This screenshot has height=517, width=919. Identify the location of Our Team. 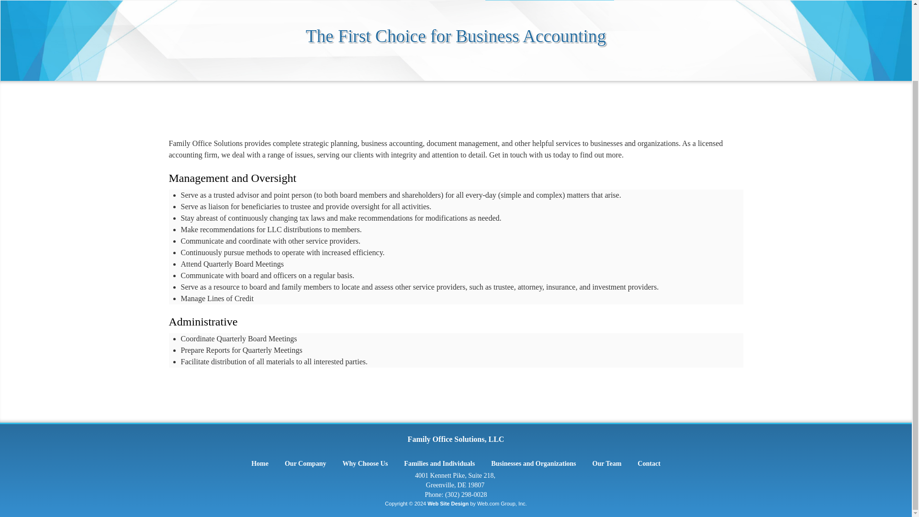
(607, 463).